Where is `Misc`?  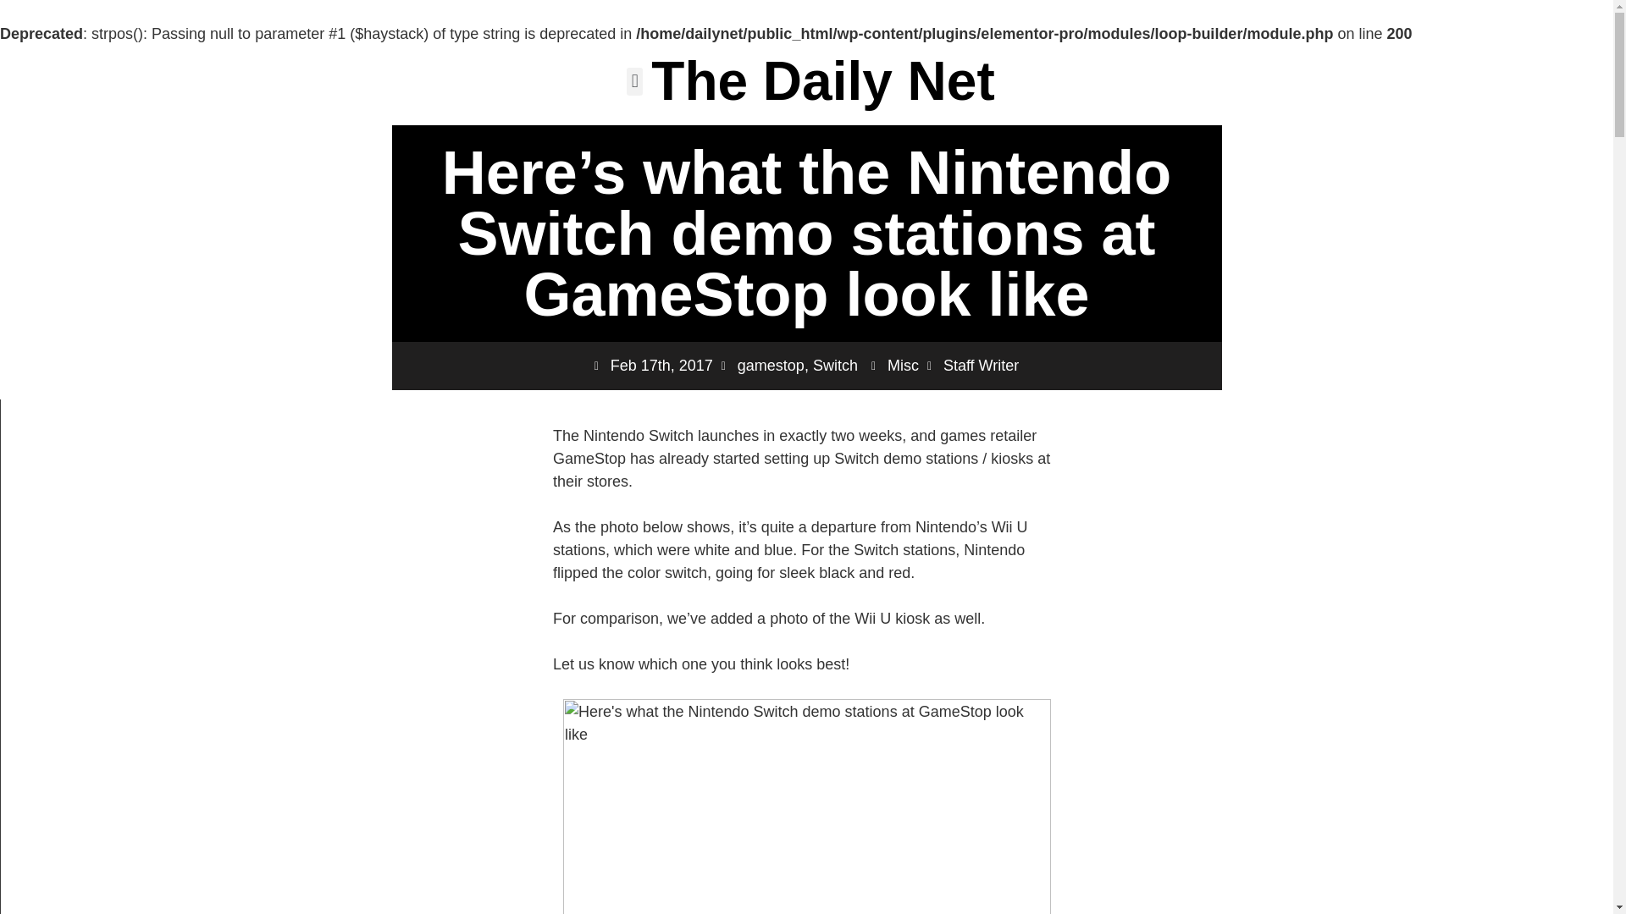 Misc is located at coordinates (903, 366).